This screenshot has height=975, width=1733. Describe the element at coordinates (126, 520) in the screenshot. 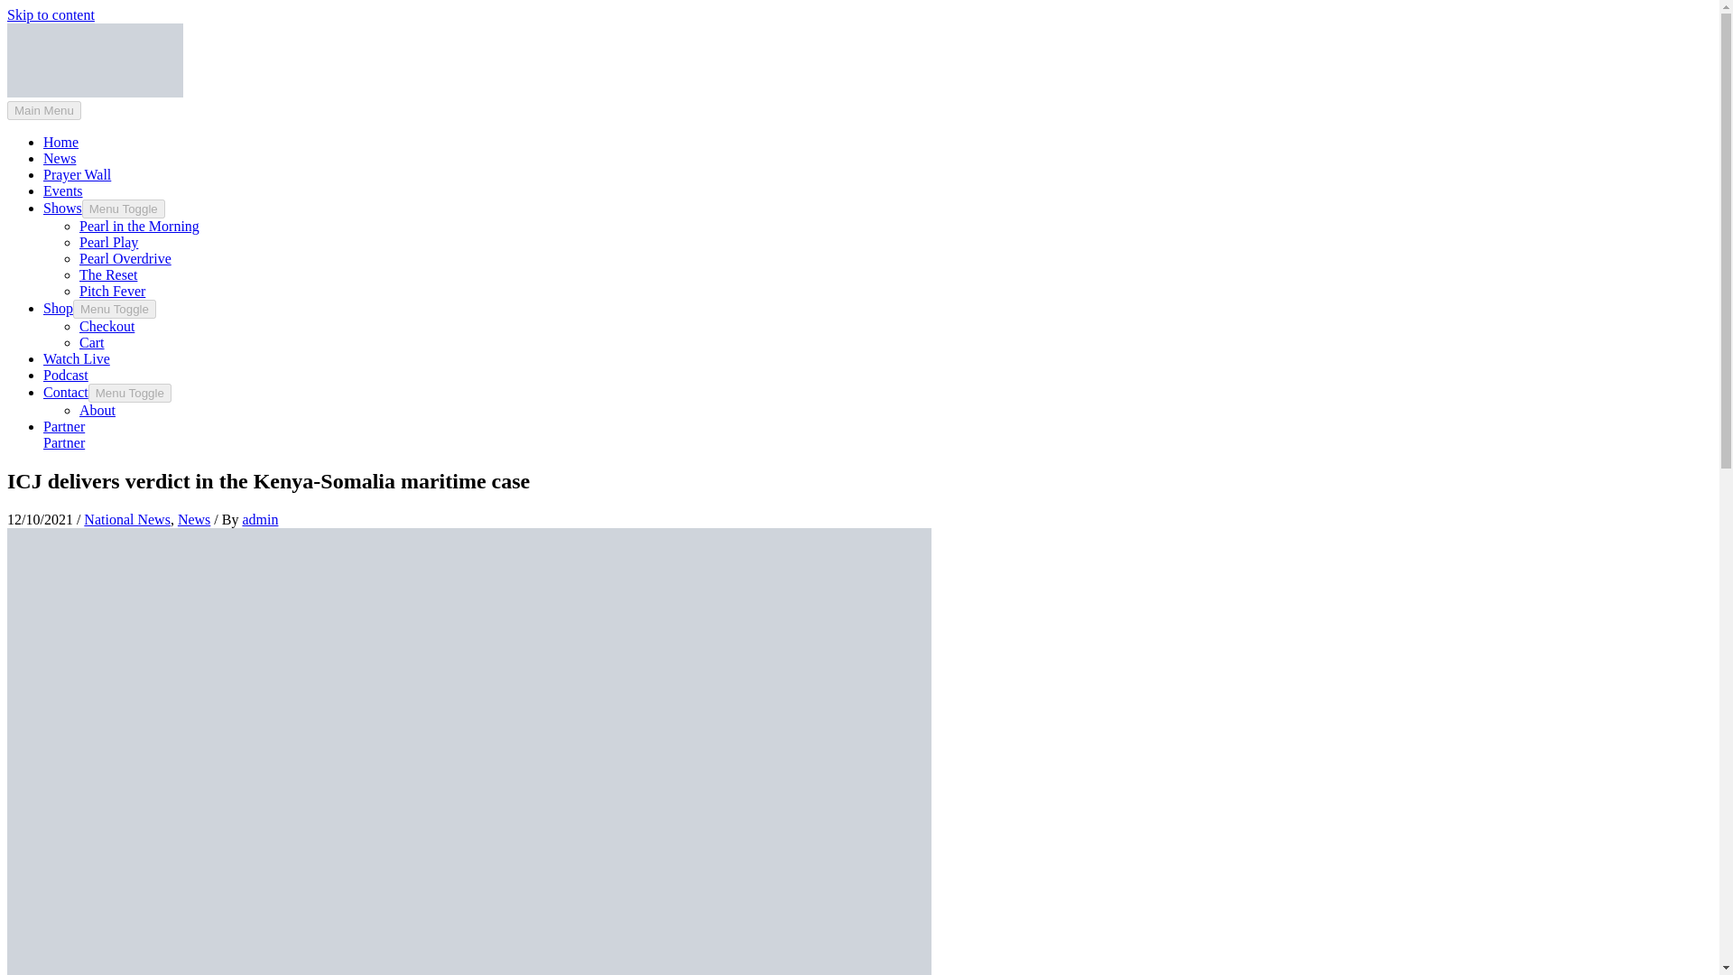

I see `National News` at that location.